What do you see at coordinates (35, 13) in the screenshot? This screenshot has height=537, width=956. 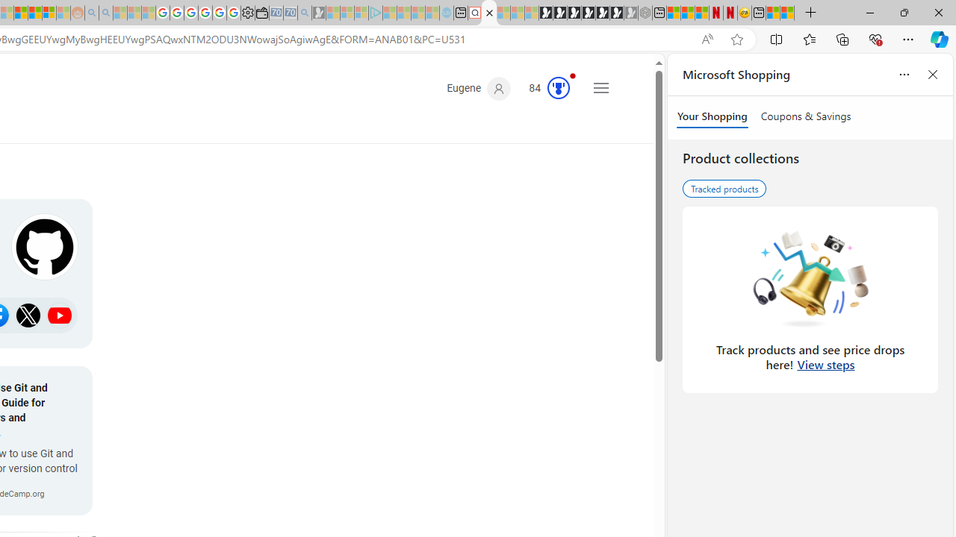 I see `Kinda Frugal - MSN` at bounding box center [35, 13].